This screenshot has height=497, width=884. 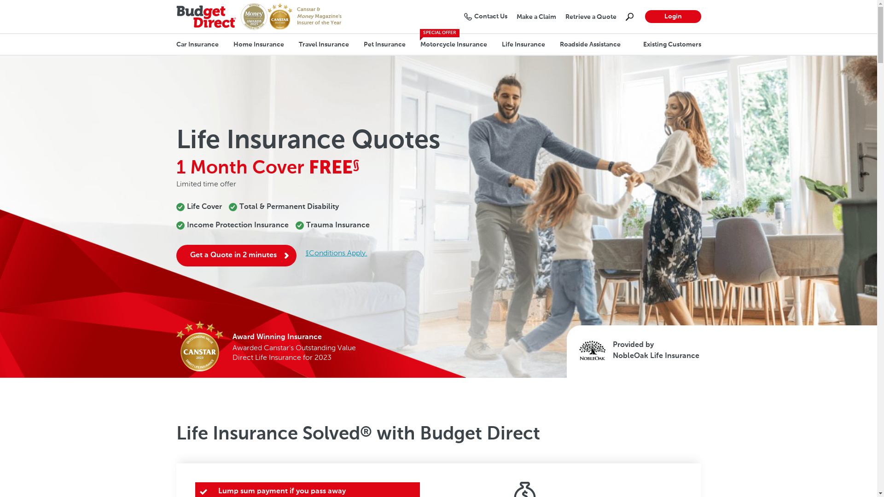 I want to click on Pet Insurance, so click(x=385, y=45).